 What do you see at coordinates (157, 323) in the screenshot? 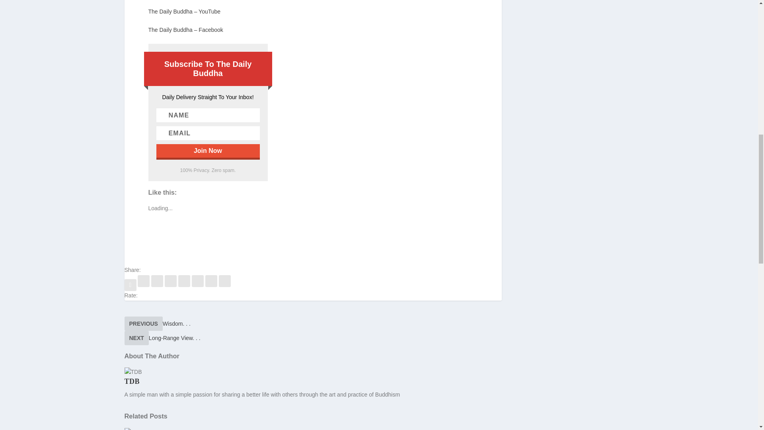
I see `PREVIOUSWisdom. . .` at bounding box center [157, 323].